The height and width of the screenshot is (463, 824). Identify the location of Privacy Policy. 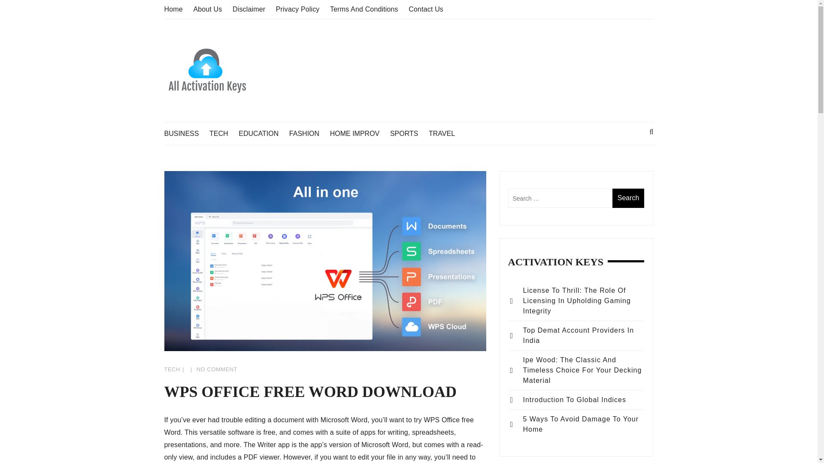
(298, 9).